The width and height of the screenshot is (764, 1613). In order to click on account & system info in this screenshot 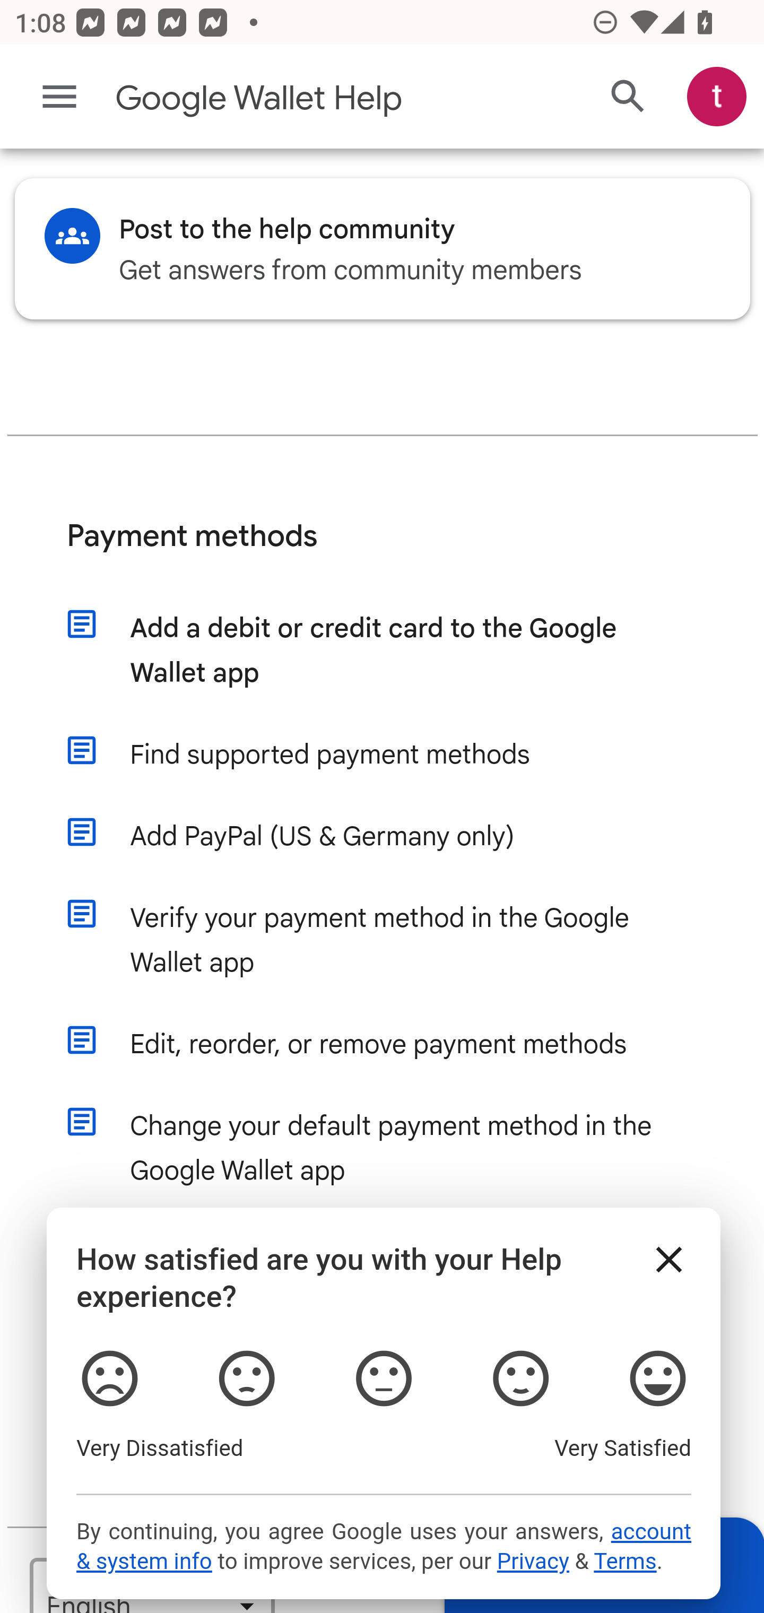, I will do `click(383, 1547)`.